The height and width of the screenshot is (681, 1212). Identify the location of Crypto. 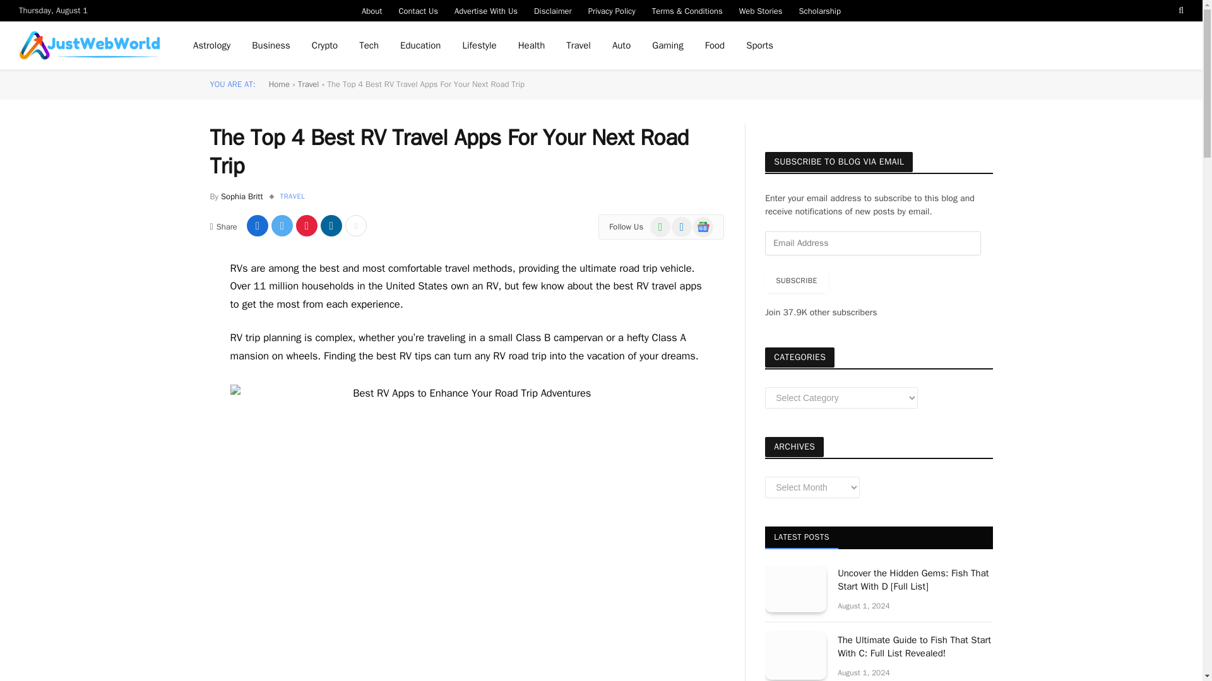
(324, 45).